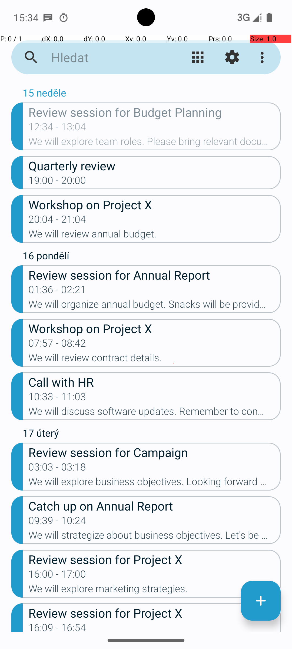 This screenshot has height=649, width=292. Describe the element at coordinates (57, 128) in the screenshot. I see `12:34 - 13:04` at that location.